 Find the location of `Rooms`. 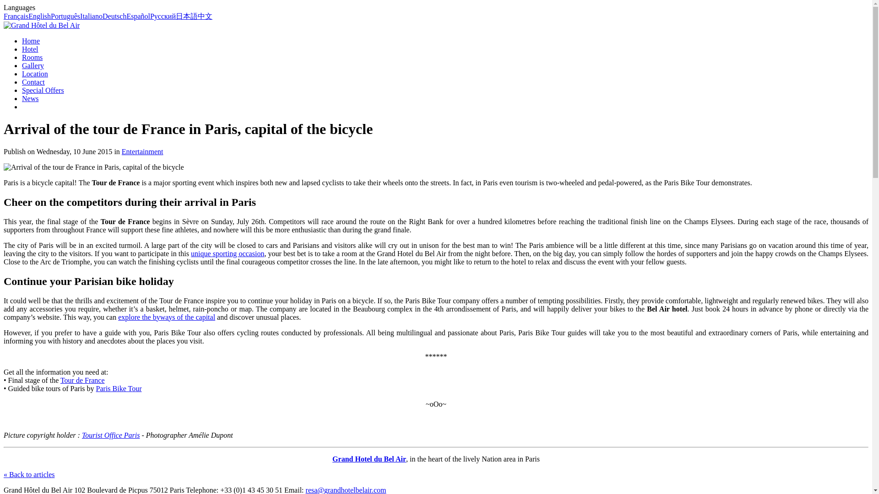

Rooms is located at coordinates (32, 57).